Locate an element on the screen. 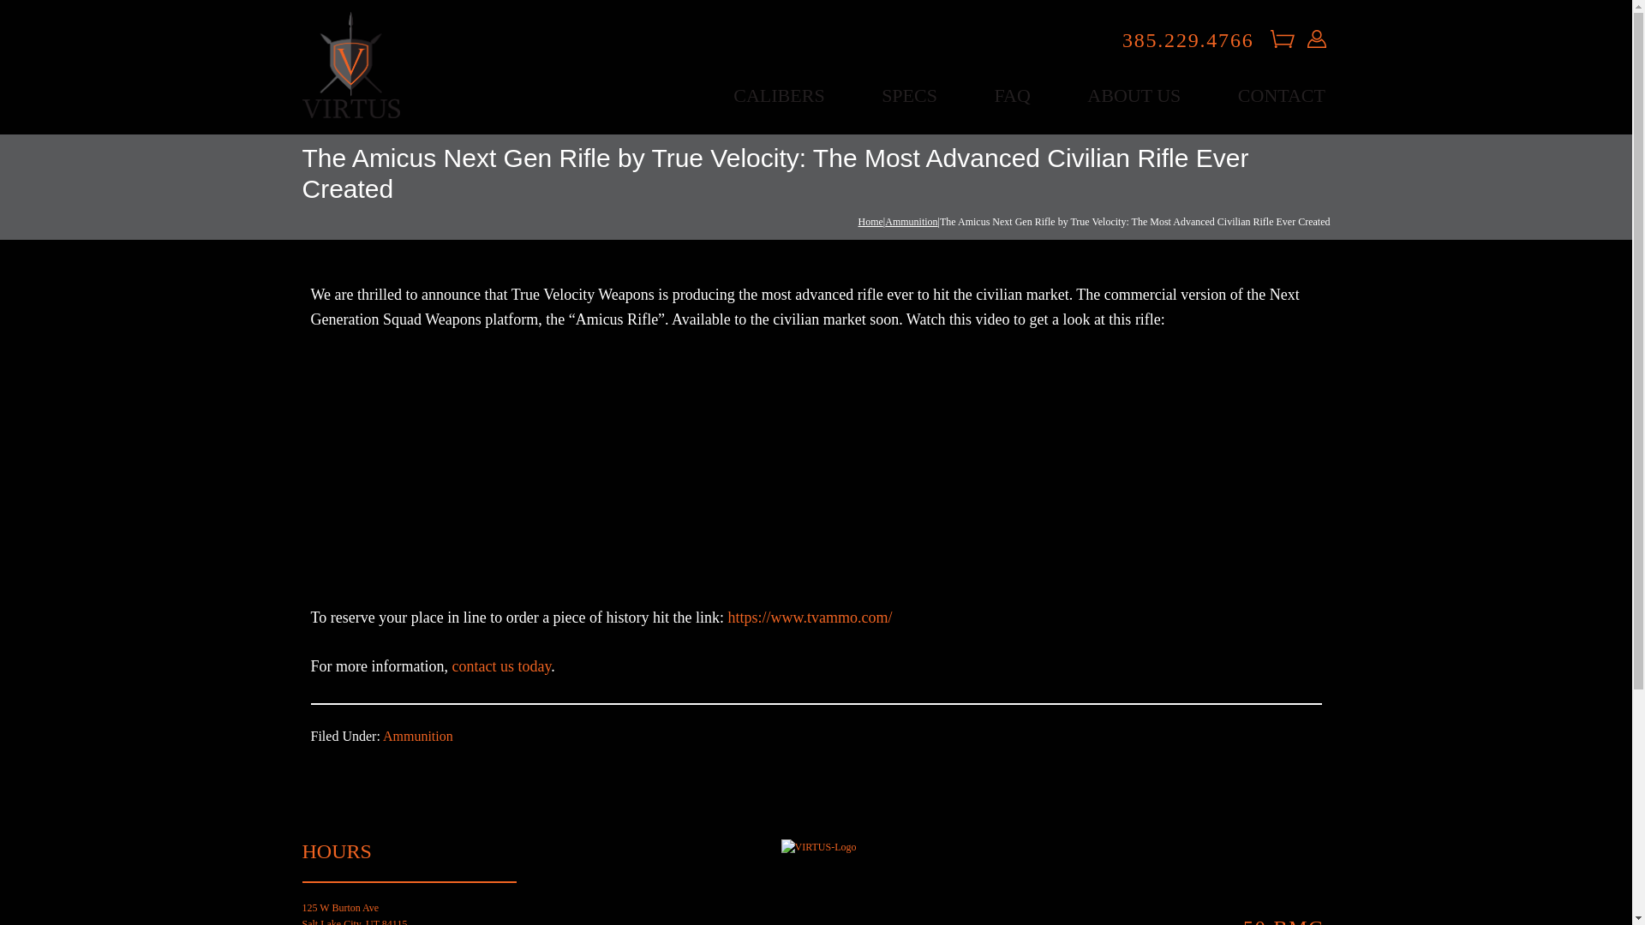  SPECS is located at coordinates (910, 96).